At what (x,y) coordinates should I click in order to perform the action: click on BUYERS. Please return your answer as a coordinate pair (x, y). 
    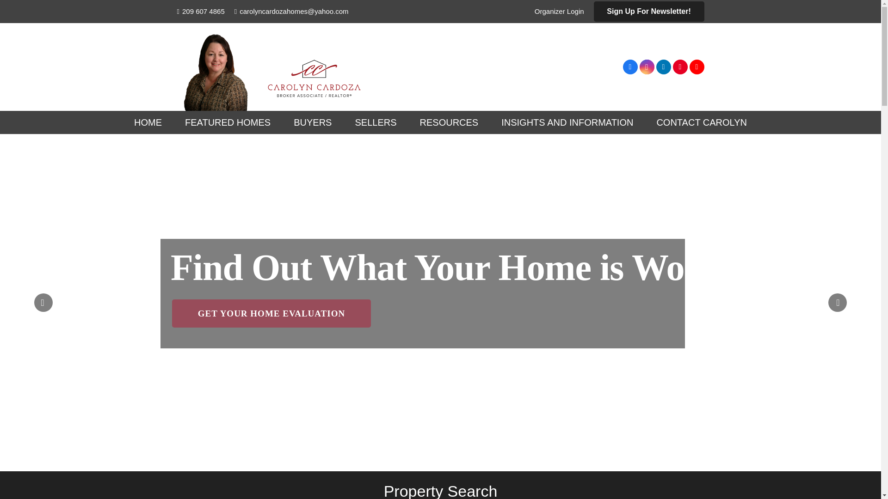
    Looking at the image, I should click on (313, 122).